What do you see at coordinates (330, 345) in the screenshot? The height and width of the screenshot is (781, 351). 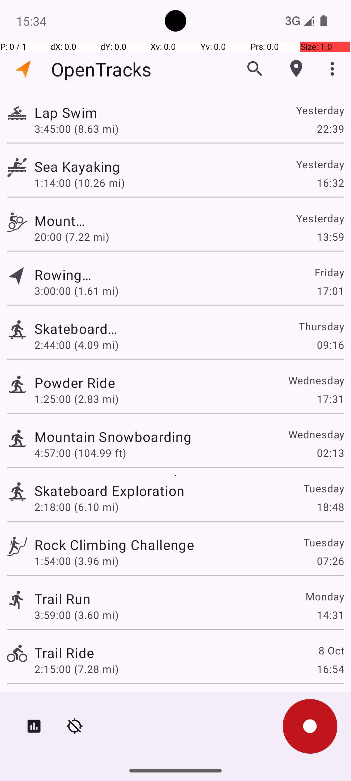 I see `09:16` at bounding box center [330, 345].